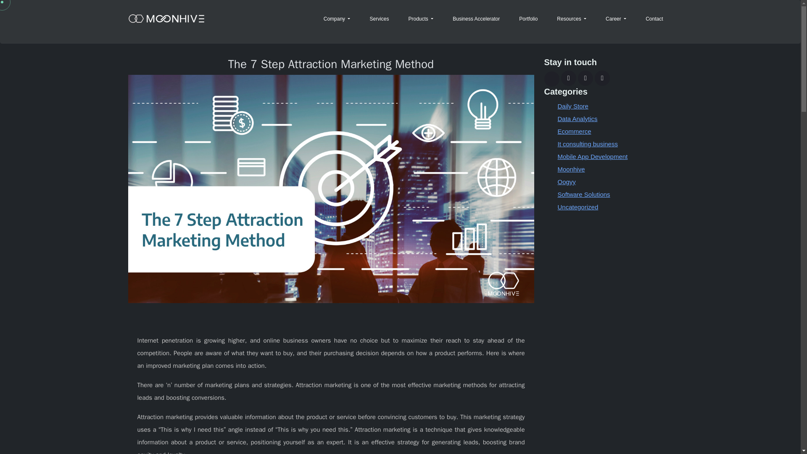 The height and width of the screenshot is (454, 807). I want to click on Products, so click(420, 19).